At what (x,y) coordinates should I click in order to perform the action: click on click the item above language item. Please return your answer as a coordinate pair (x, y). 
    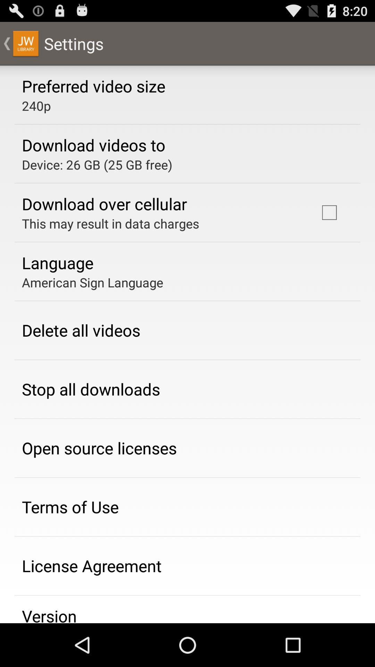
    Looking at the image, I should click on (110, 223).